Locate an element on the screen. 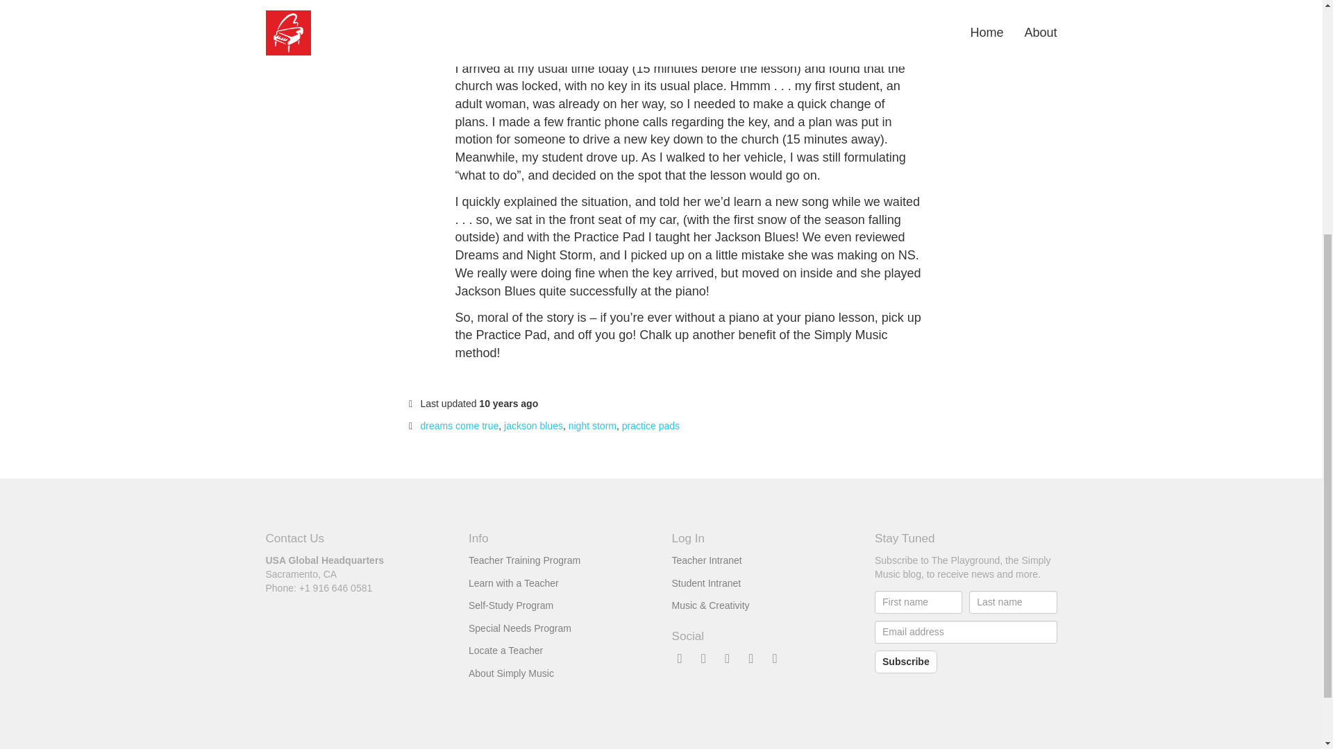 The height and width of the screenshot is (749, 1333). Learn with a Teacher is located at coordinates (514, 583).